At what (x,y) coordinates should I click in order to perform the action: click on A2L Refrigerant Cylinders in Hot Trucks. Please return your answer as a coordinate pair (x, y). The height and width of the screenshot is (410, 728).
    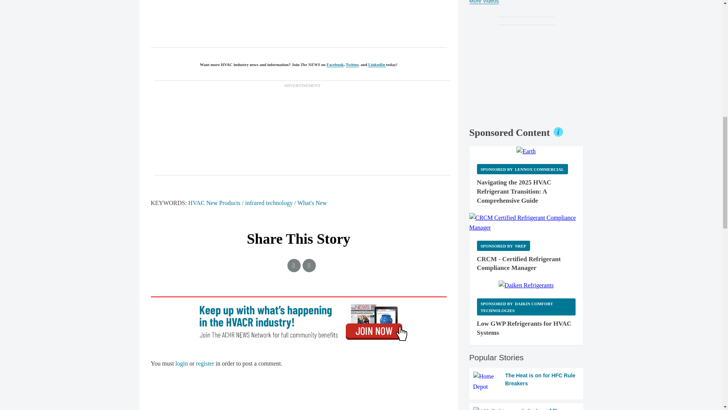
    Looking at the image, I should click on (526, 408).